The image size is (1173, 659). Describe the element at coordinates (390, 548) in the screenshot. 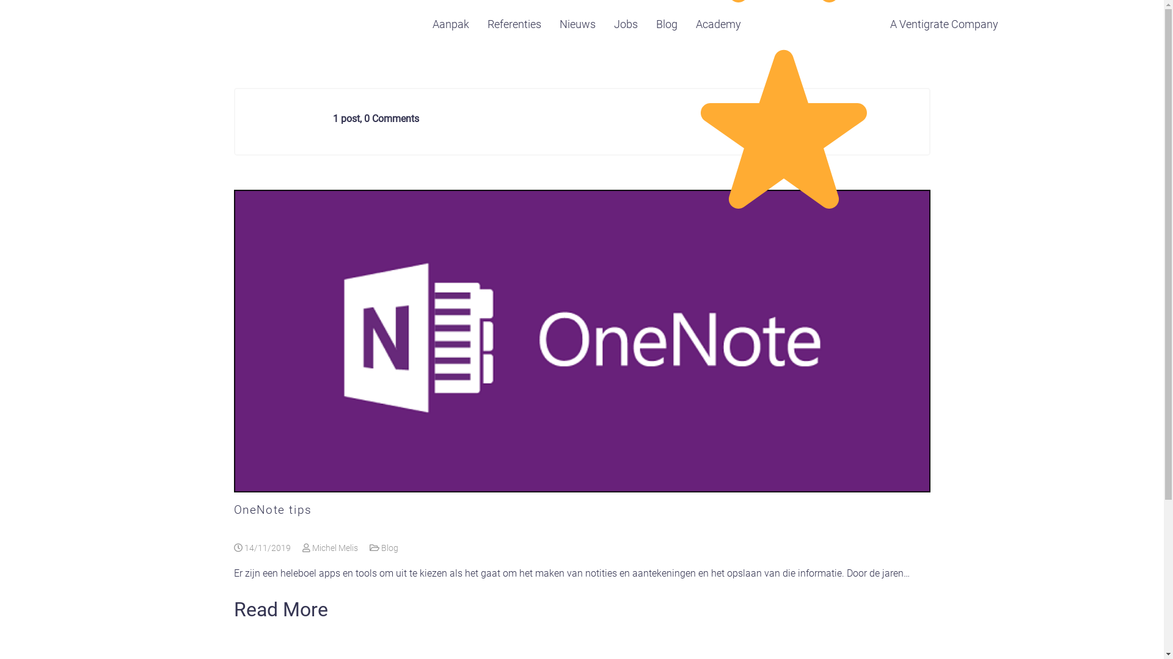

I see `Blog` at that location.